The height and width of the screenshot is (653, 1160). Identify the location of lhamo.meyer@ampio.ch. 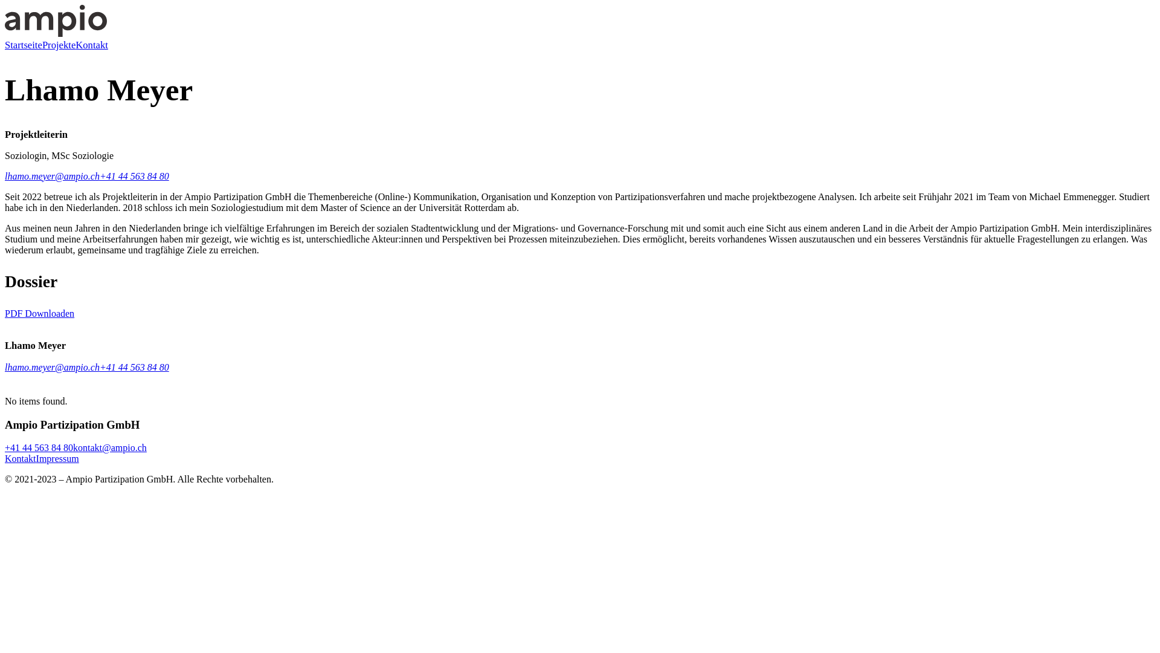
(52, 177).